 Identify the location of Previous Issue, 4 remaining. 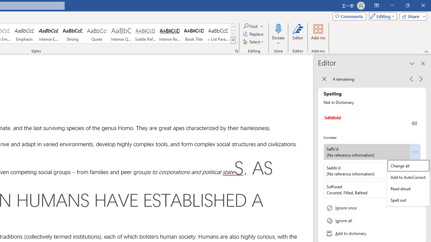
(411, 79).